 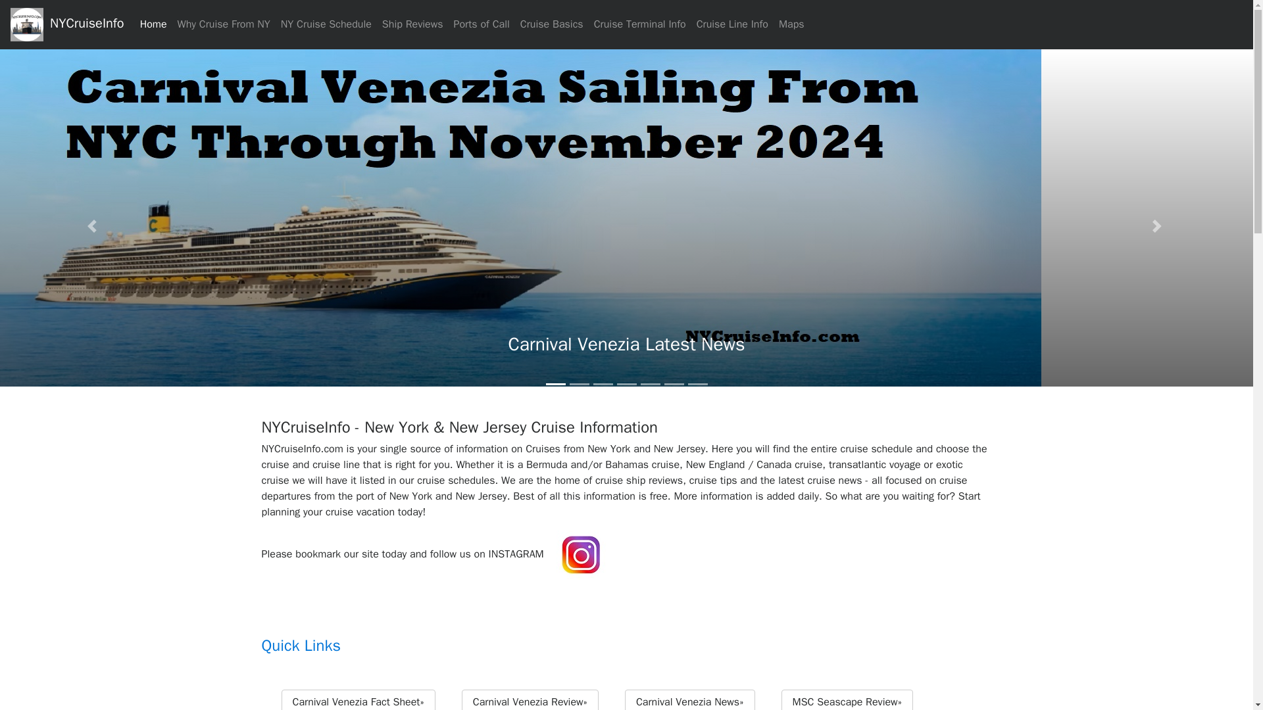 What do you see at coordinates (224, 24) in the screenshot?
I see `Why Cruise From NY` at bounding box center [224, 24].